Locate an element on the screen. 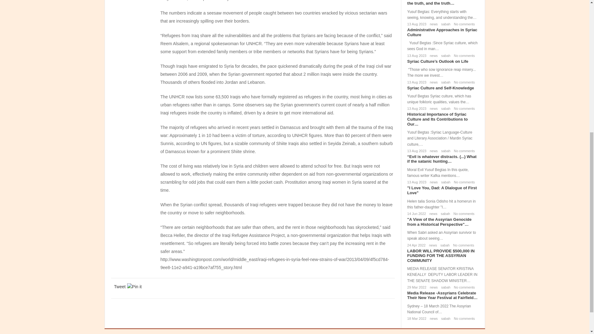 This screenshot has width=594, height=334. I Love You, Dad: A Dialogue of First Love is located at coordinates (442, 190).